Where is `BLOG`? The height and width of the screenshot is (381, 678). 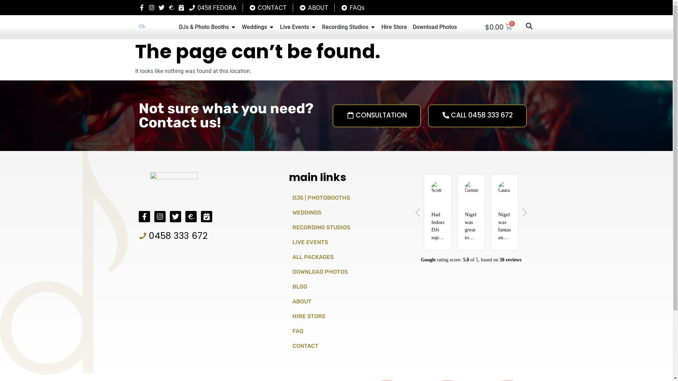 BLOG is located at coordinates (346, 287).